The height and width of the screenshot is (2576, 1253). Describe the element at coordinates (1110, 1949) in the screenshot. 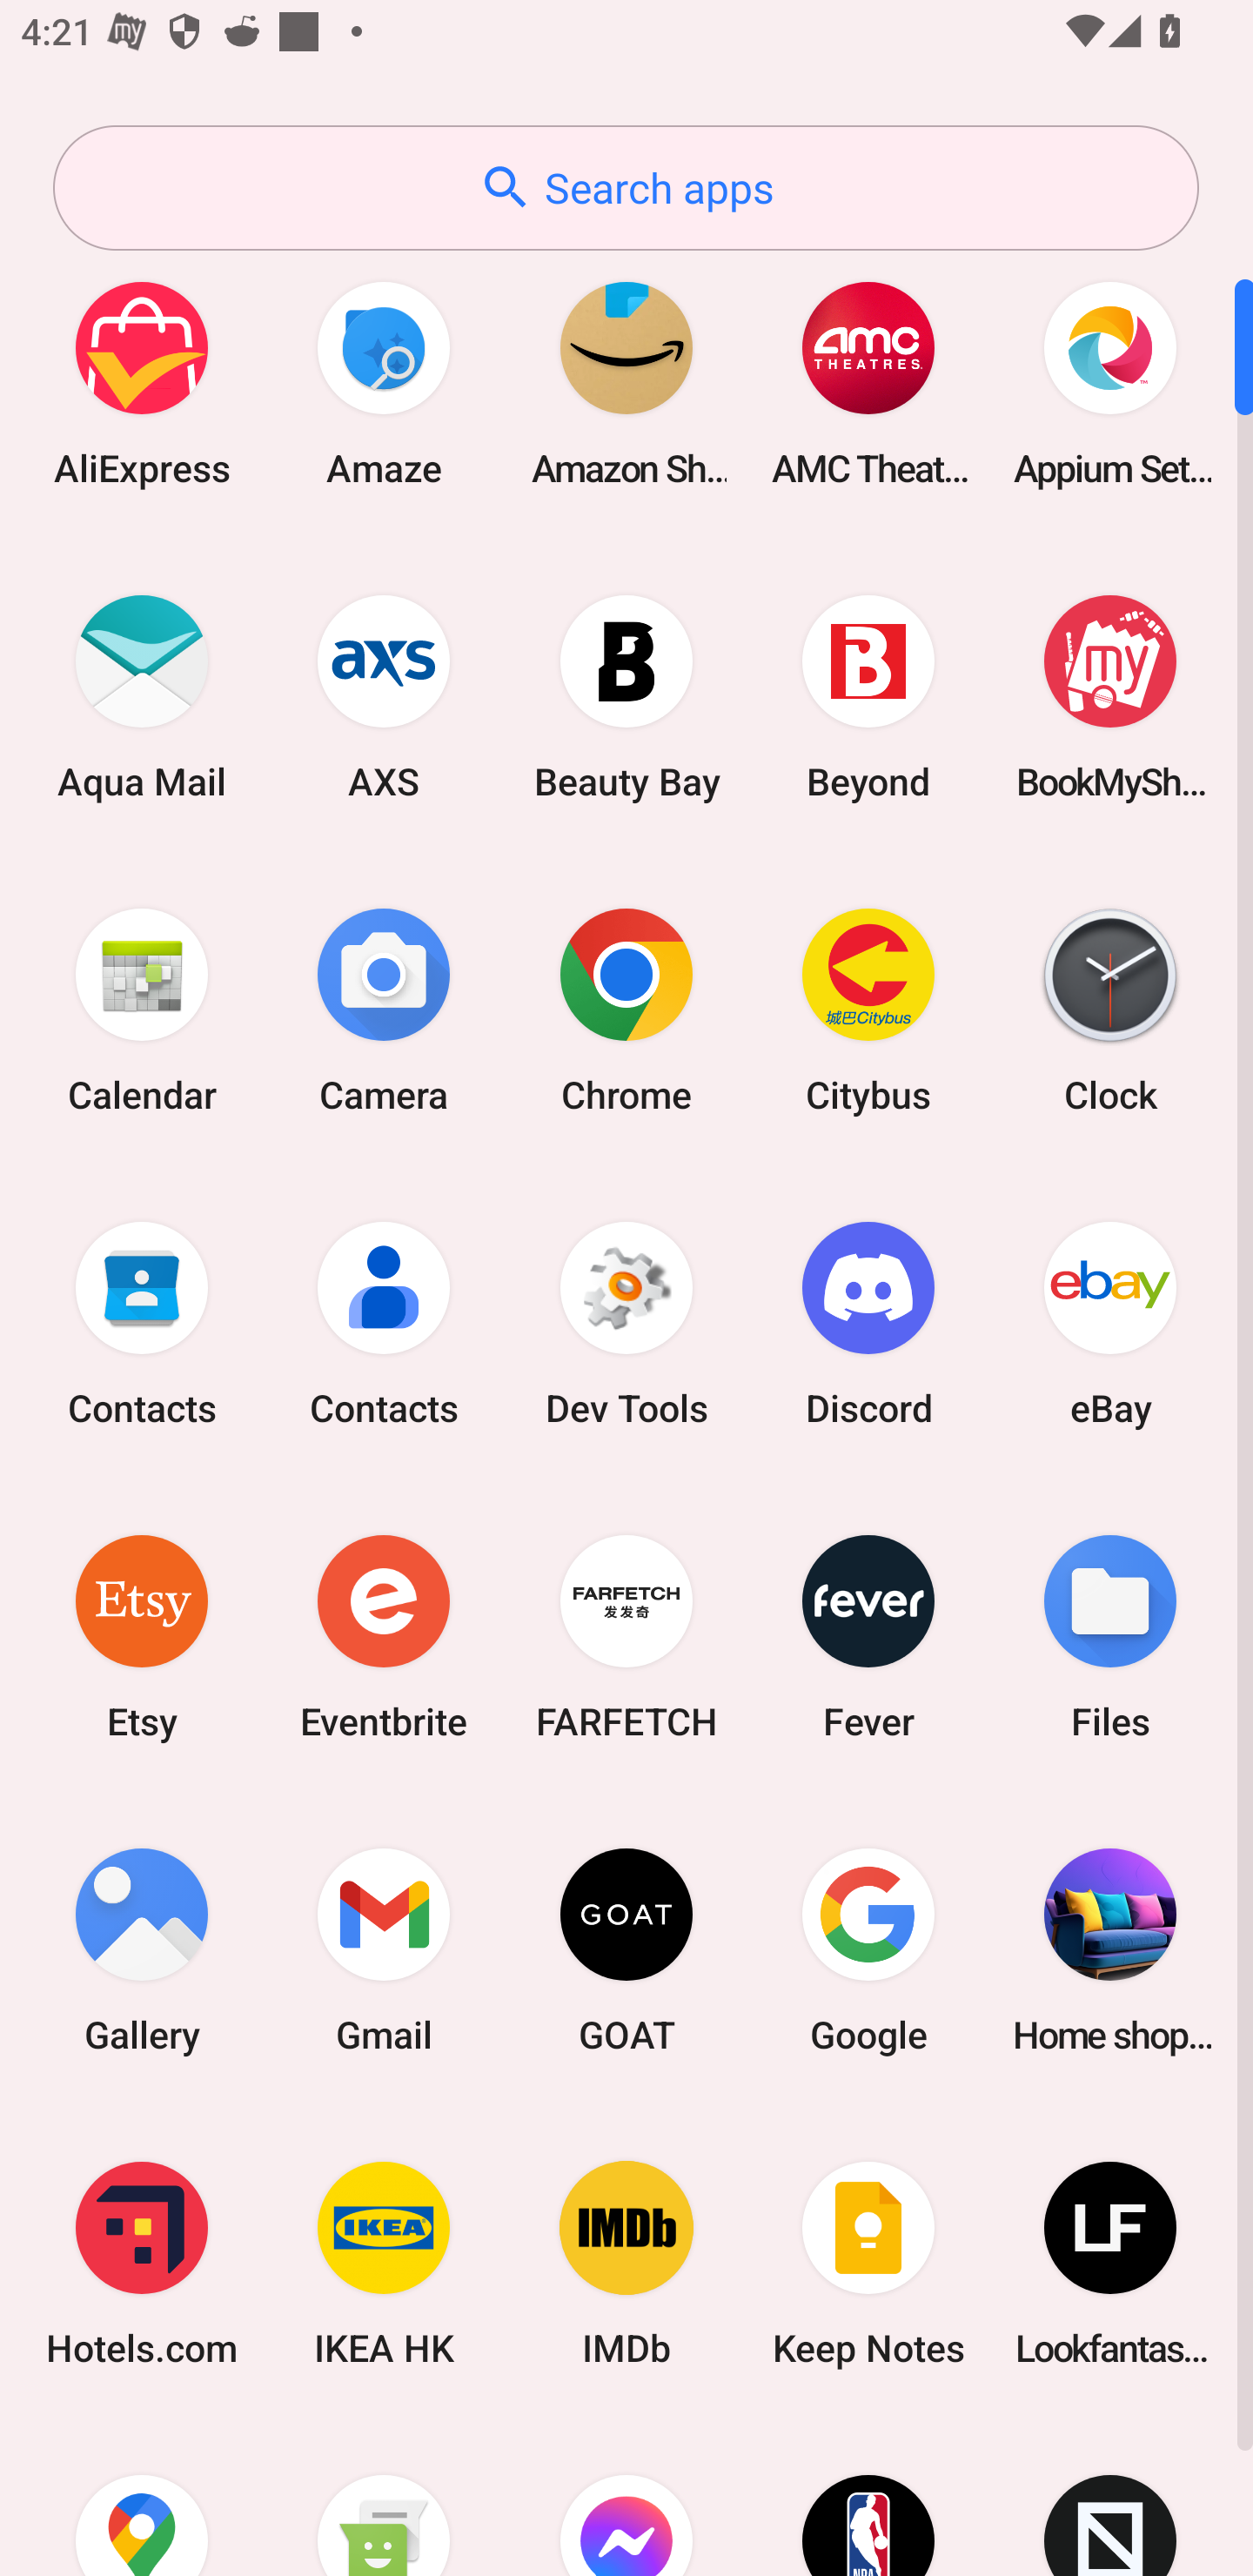

I see `Home shopping` at that location.